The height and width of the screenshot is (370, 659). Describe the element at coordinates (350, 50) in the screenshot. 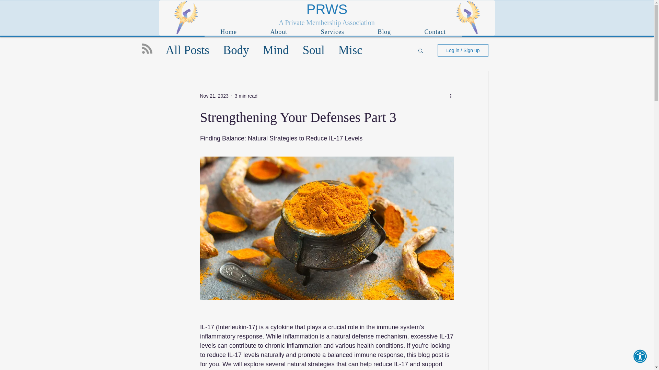

I see `Misc` at that location.